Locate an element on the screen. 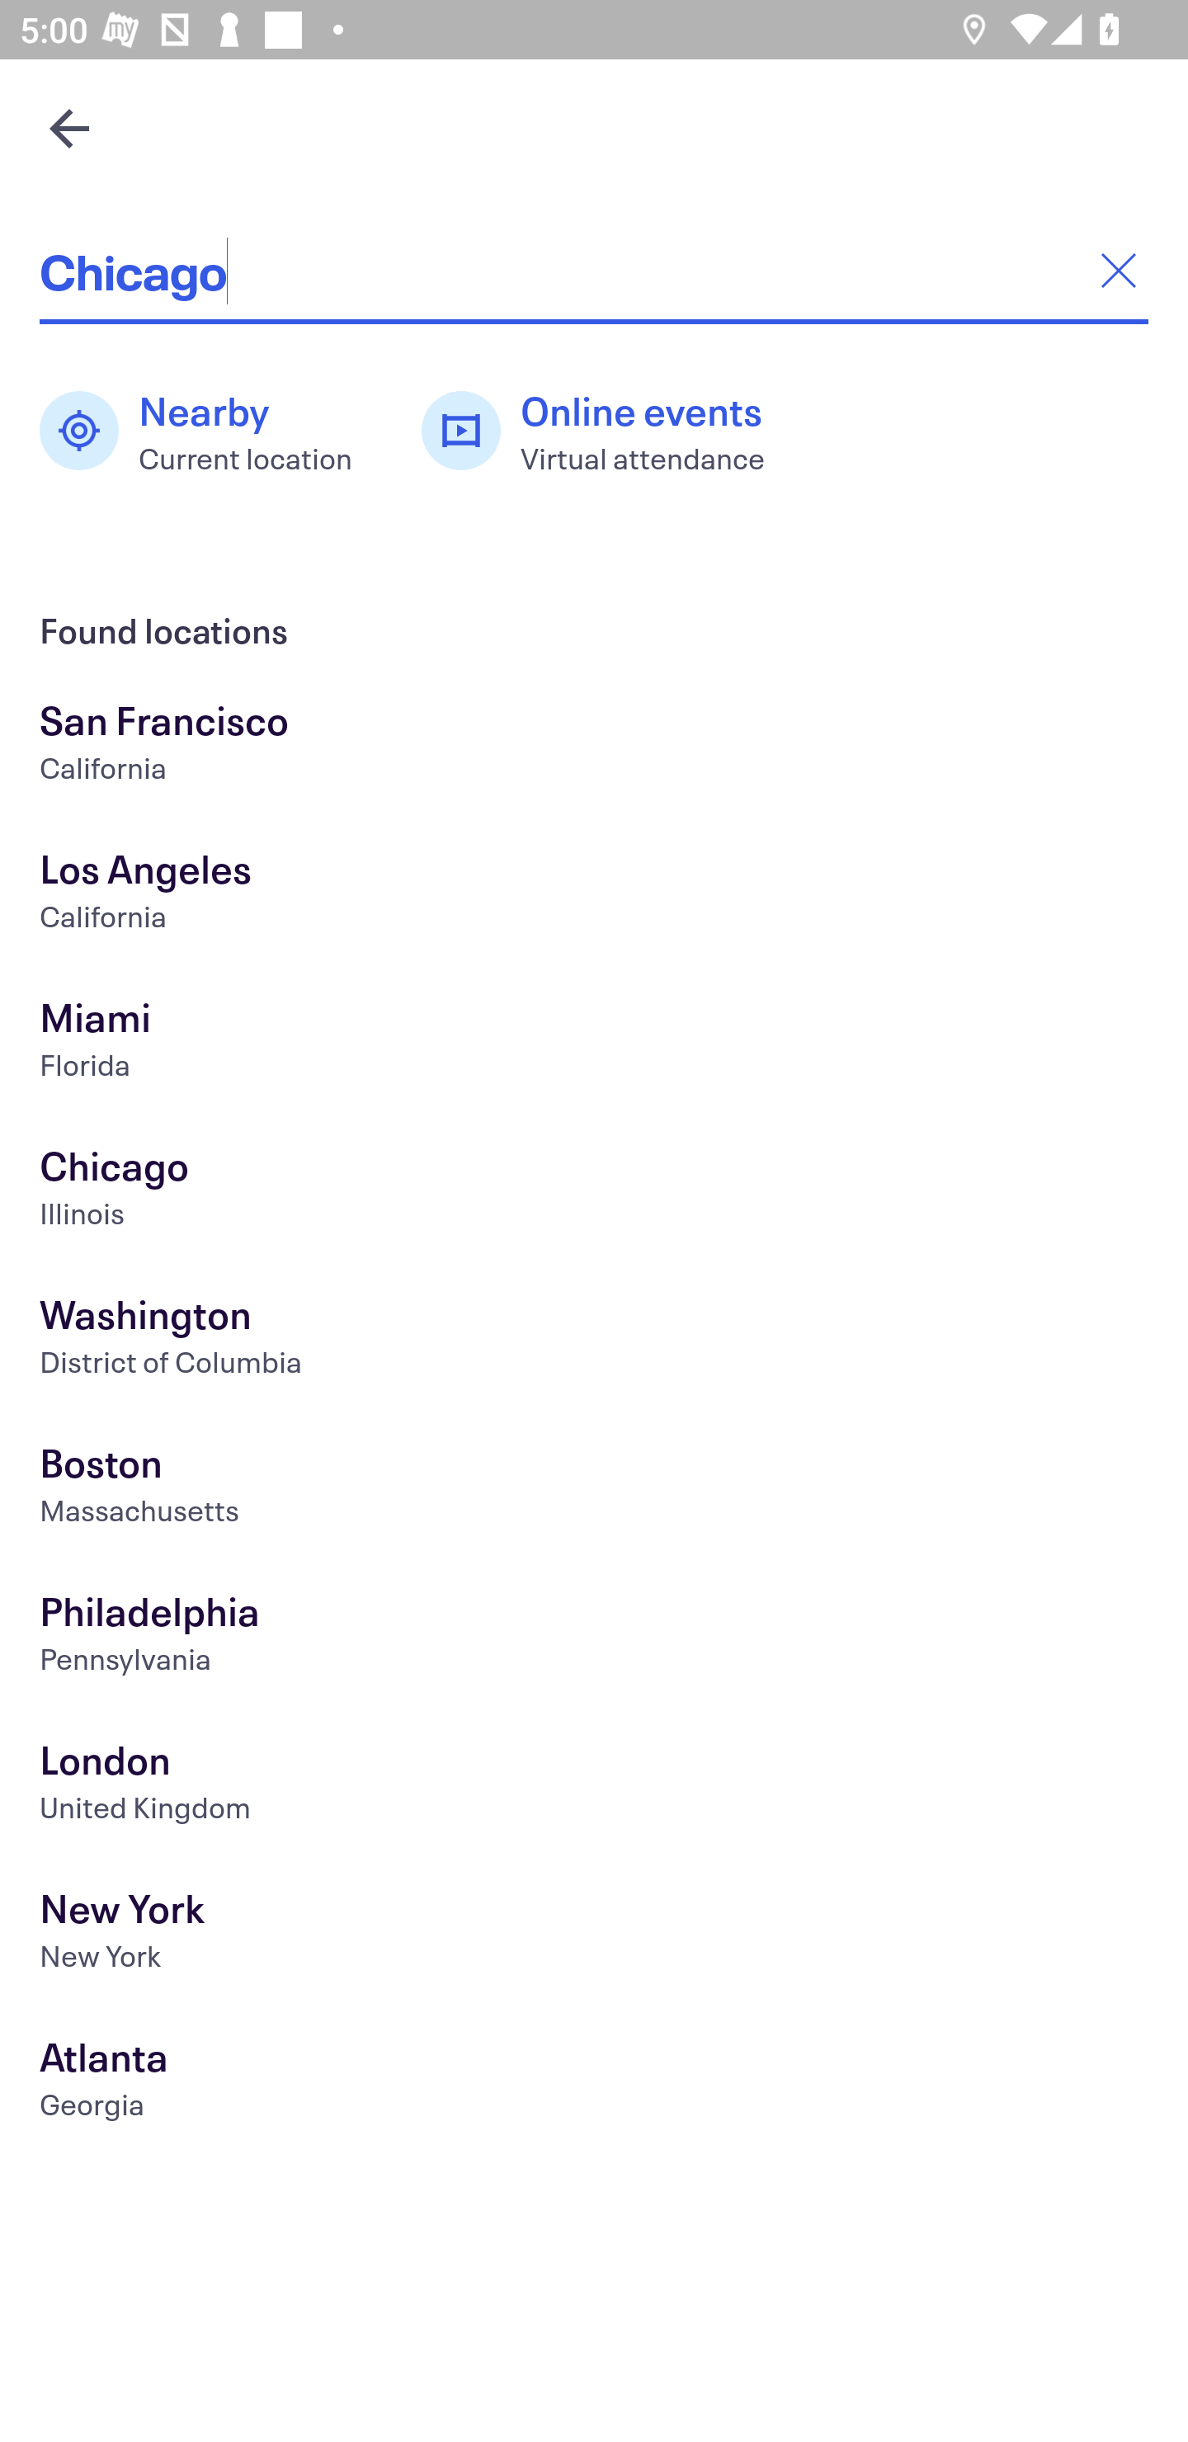 Image resolution: width=1188 pixels, height=2442 pixels. London United Kingdom is located at coordinates (594, 1785).